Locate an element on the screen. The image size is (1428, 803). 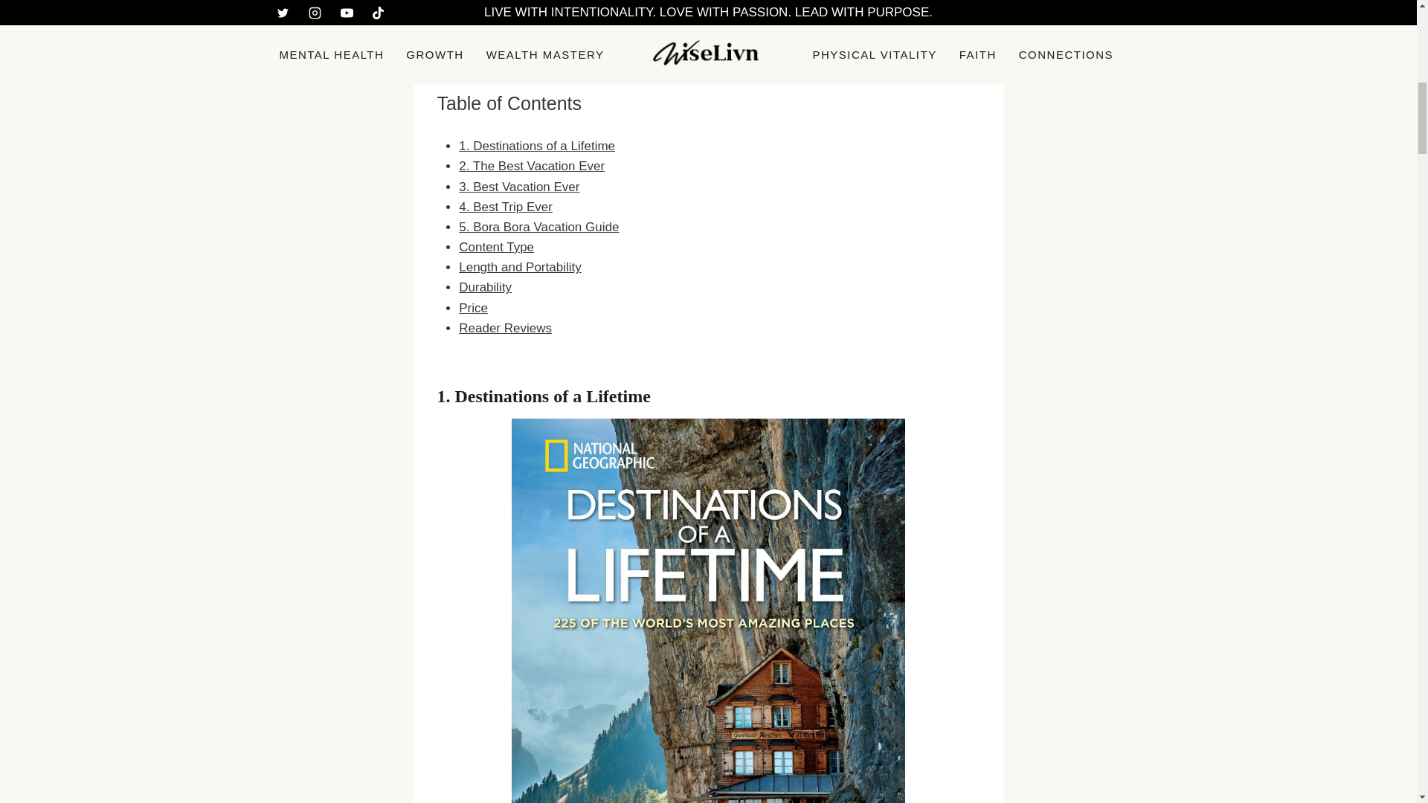
4. Best Trip Ever is located at coordinates (506, 207).